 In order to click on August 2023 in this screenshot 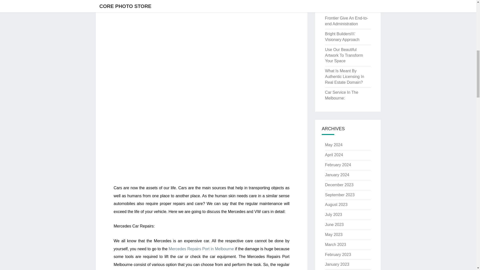, I will do `click(336, 204)`.